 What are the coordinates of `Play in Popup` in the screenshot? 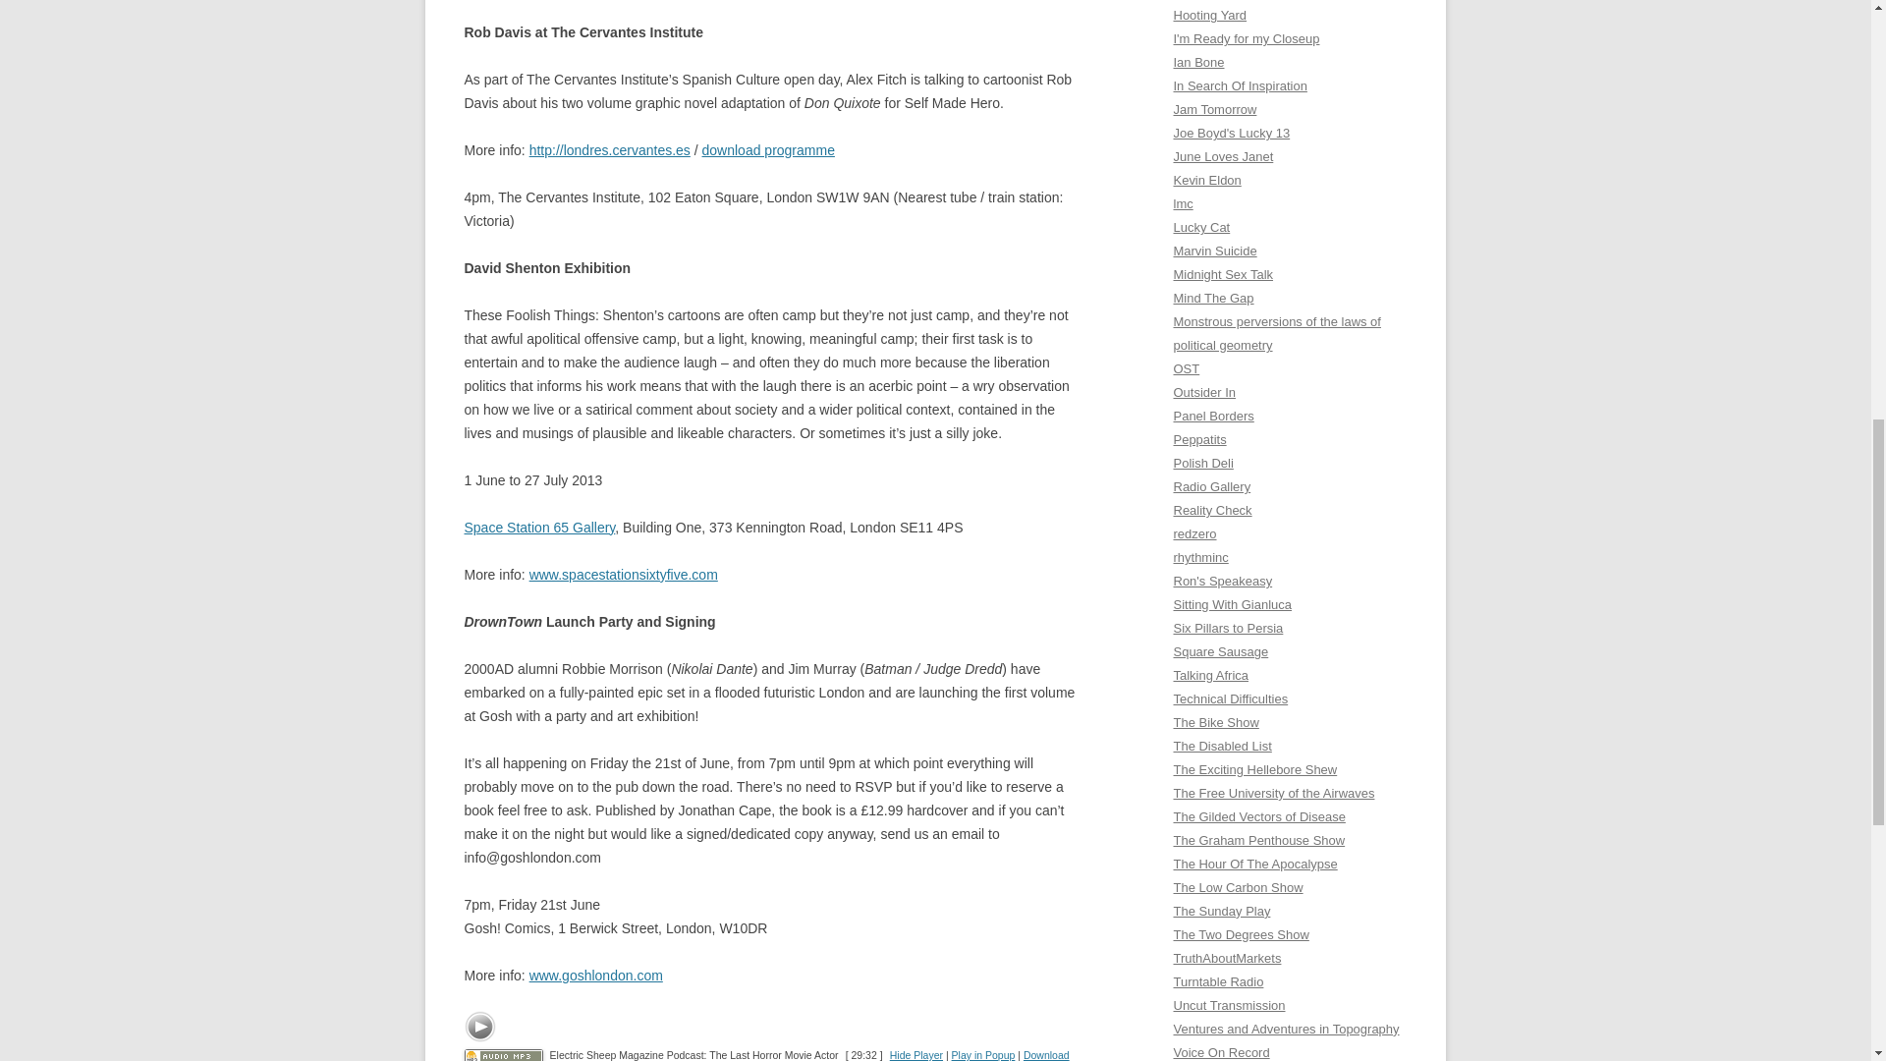 It's located at (984, 1055).